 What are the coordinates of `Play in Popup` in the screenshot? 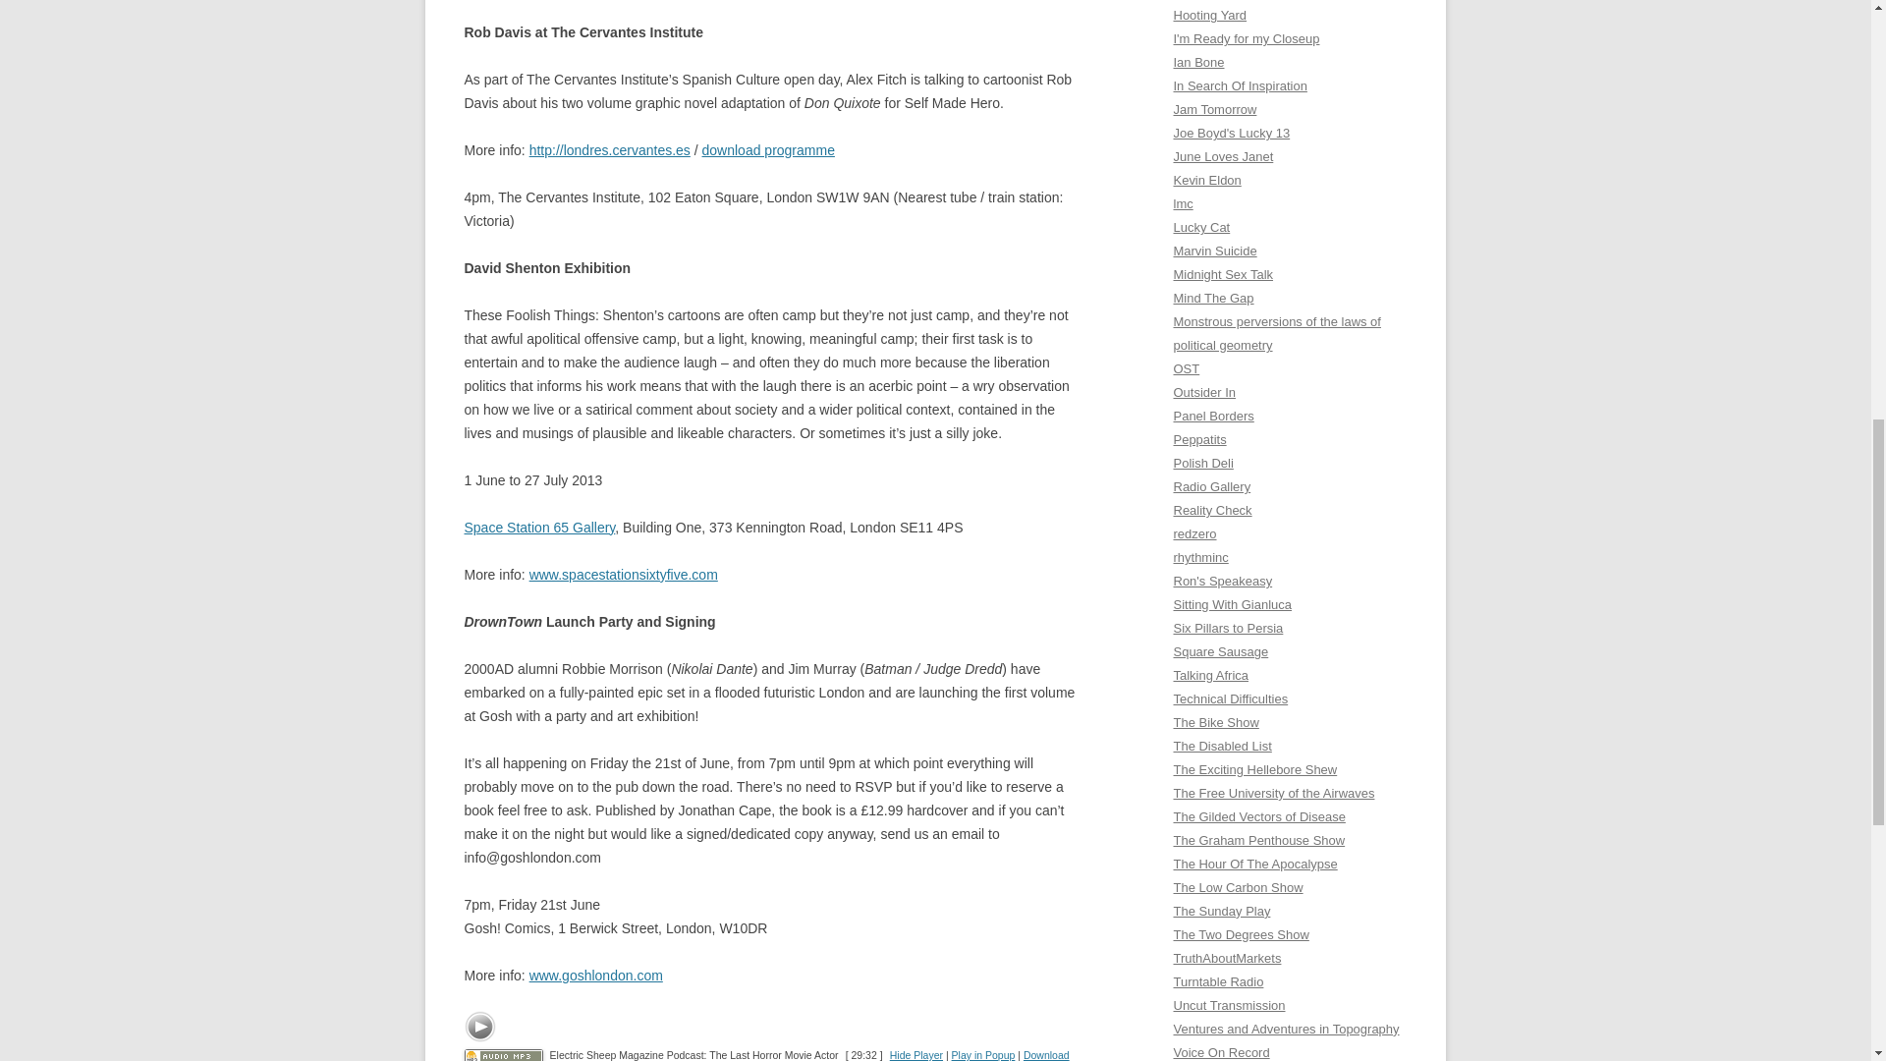 It's located at (984, 1055).